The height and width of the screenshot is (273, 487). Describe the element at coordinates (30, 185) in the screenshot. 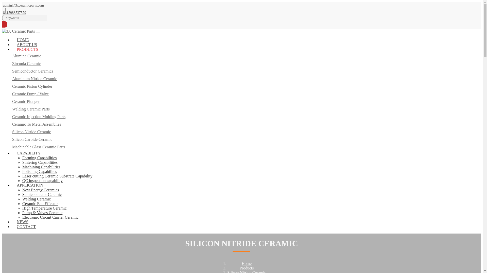

I see `APPLICATION` at that location.